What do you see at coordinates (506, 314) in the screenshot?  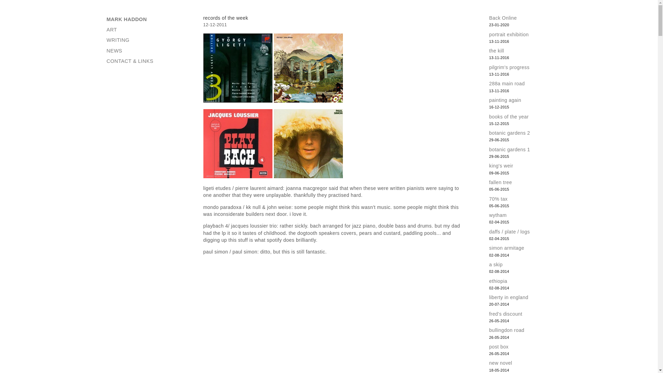 I see `fred's discount` at bounding box center [506, 314].